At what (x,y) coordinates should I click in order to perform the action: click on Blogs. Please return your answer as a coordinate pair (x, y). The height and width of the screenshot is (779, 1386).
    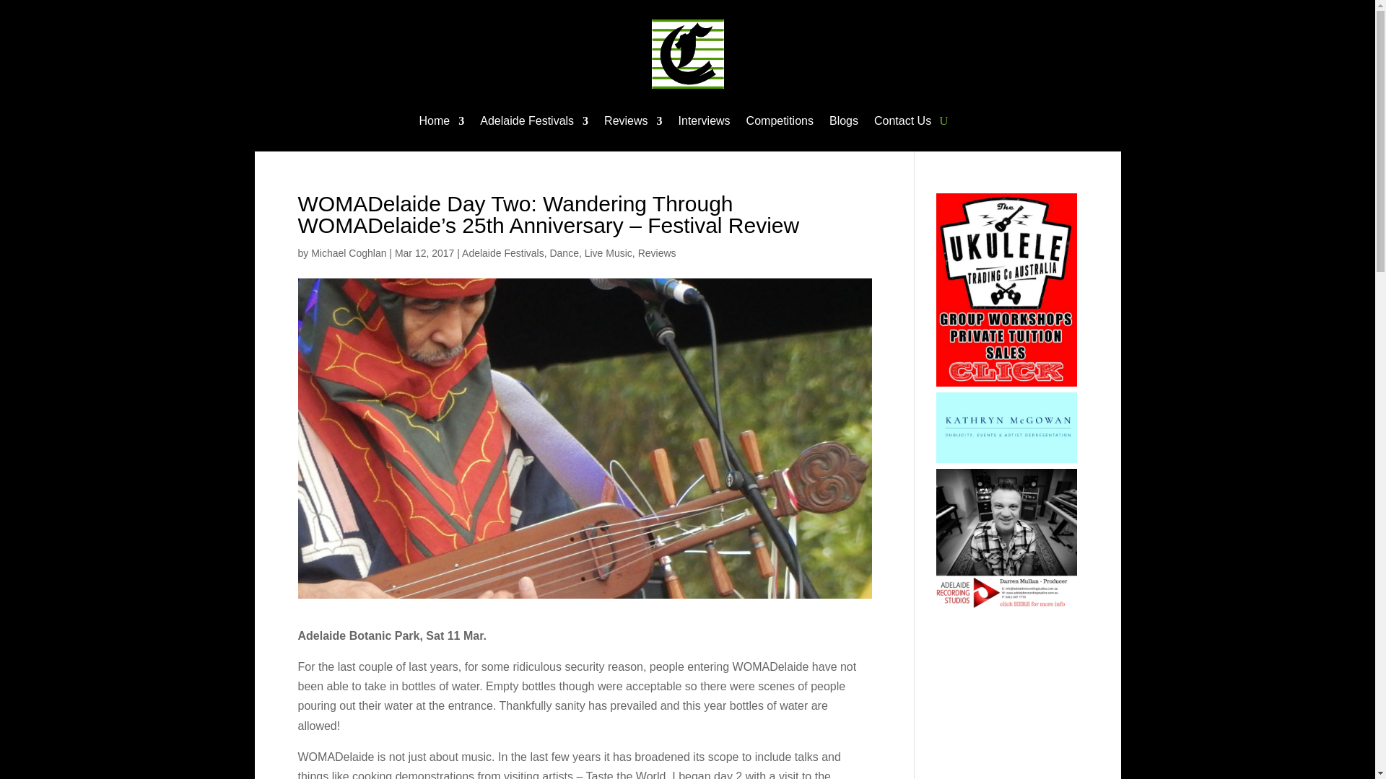
    Looking at the image, I should click on (843, 123).